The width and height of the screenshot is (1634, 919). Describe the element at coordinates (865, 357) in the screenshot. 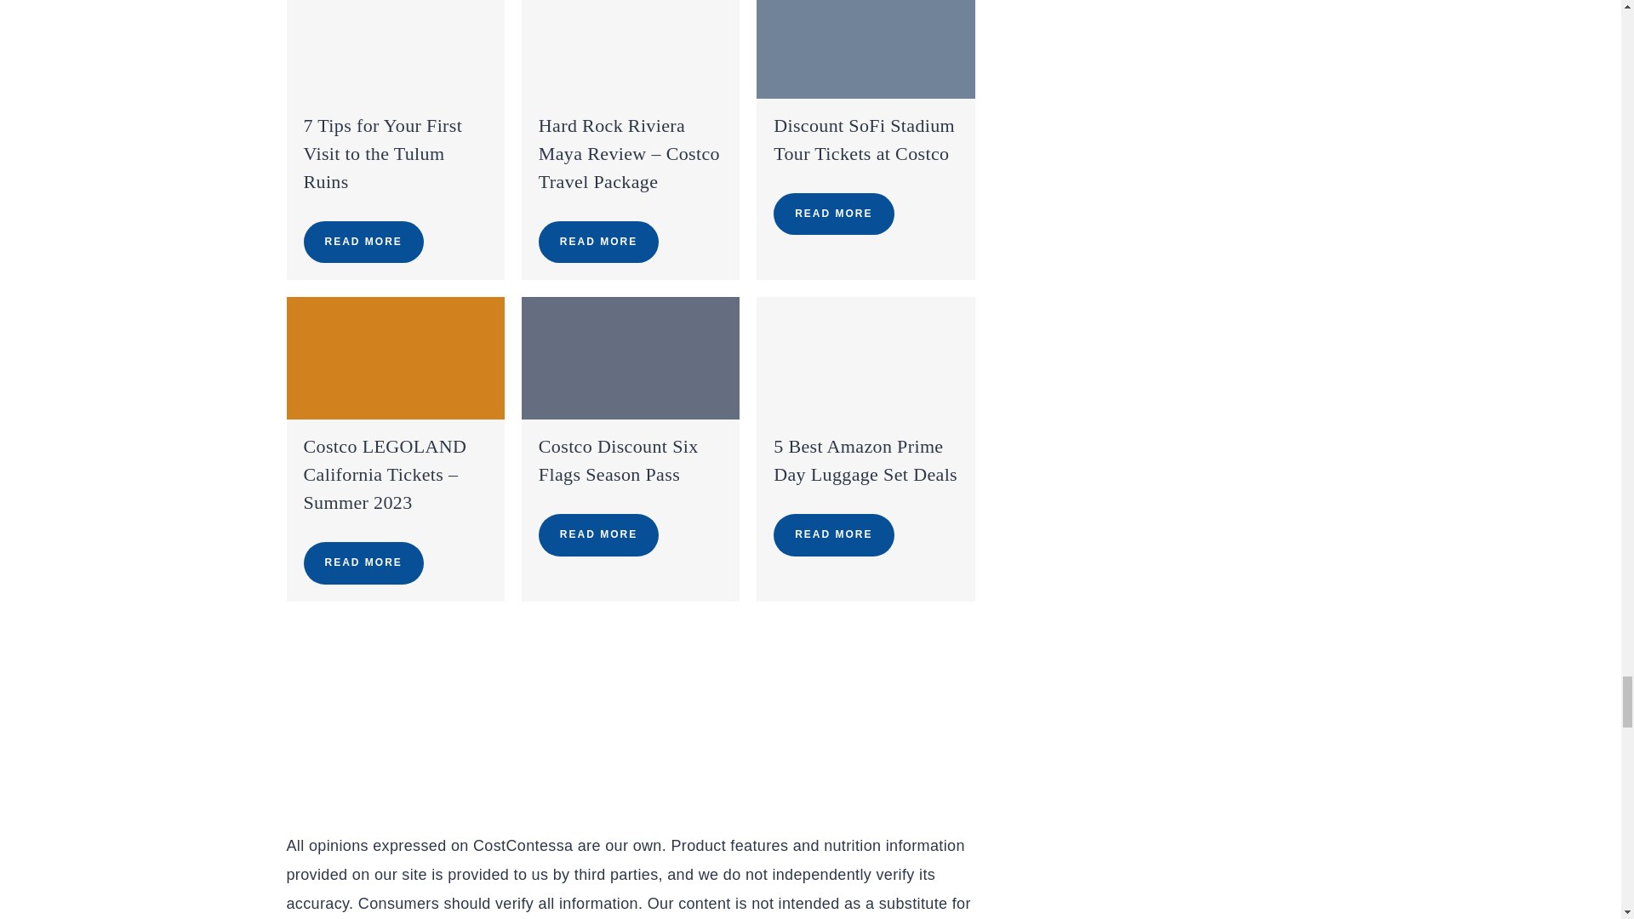

I see `Costco Universal Studios Hollywood Tickets - 2023 10` at that location.